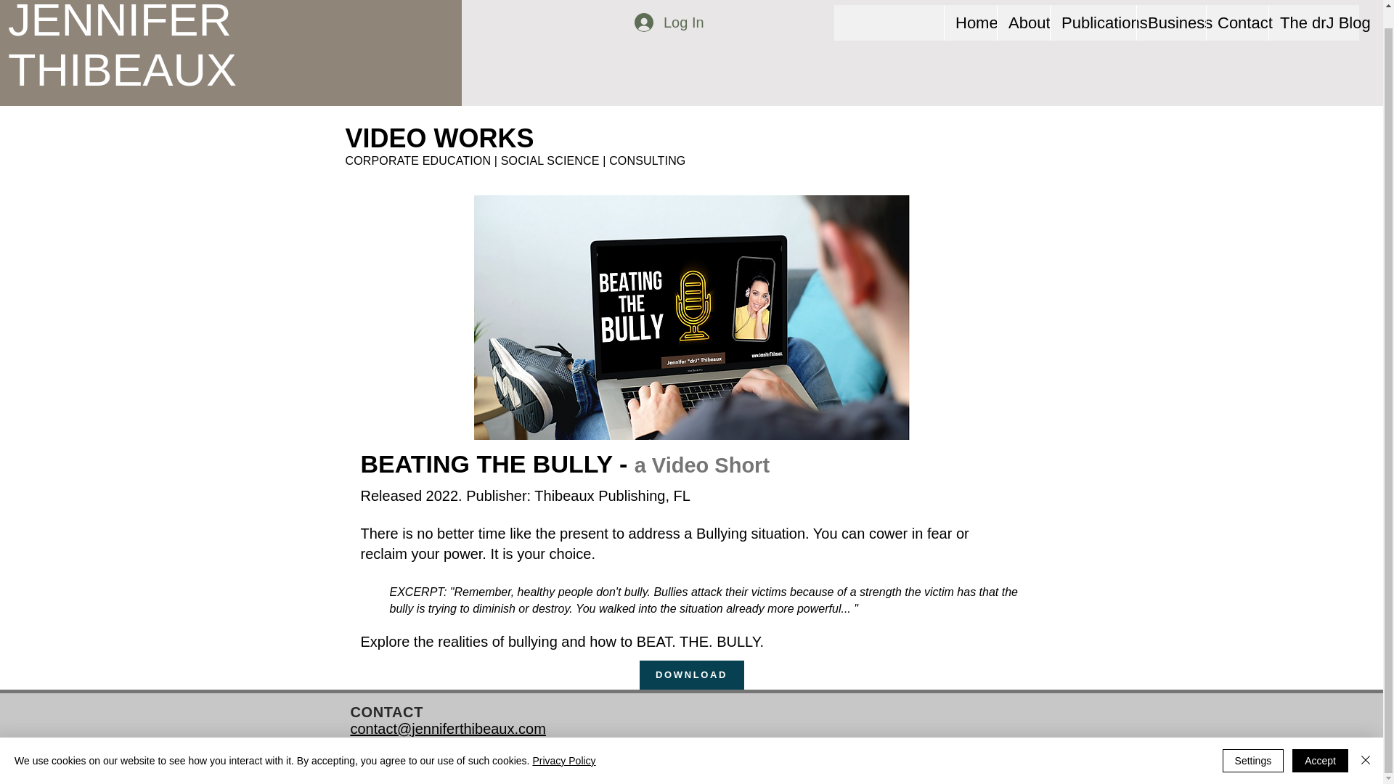  Describe the element at coordinates (1320, 742) in the screenshot. I see `Accept` at that location.